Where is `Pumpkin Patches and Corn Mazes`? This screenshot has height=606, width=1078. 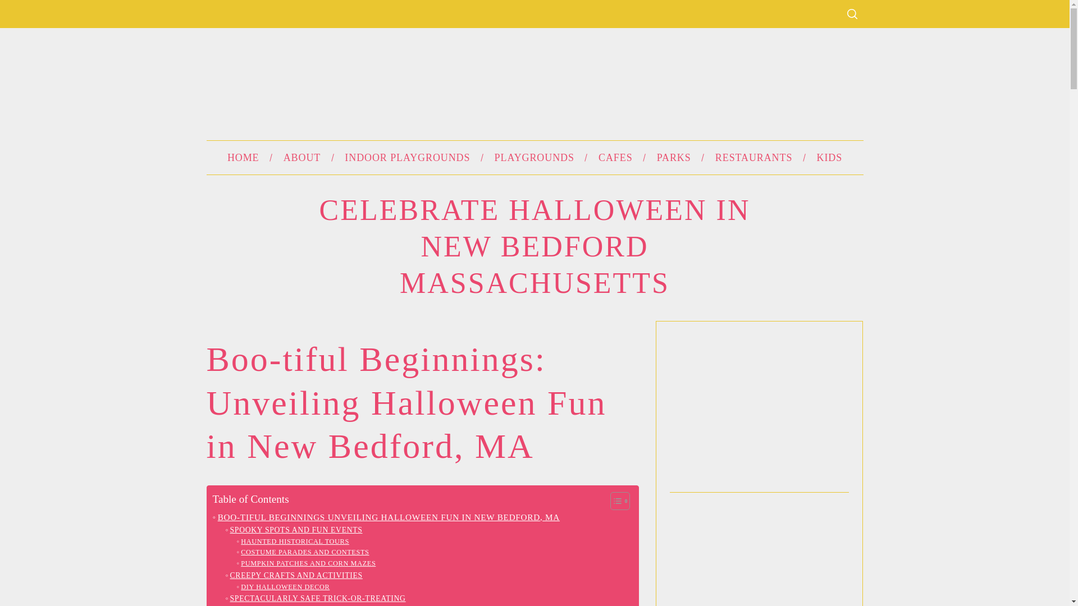 Pumpkin Patches and Corn Mazes is located at coordinates (307, 563).